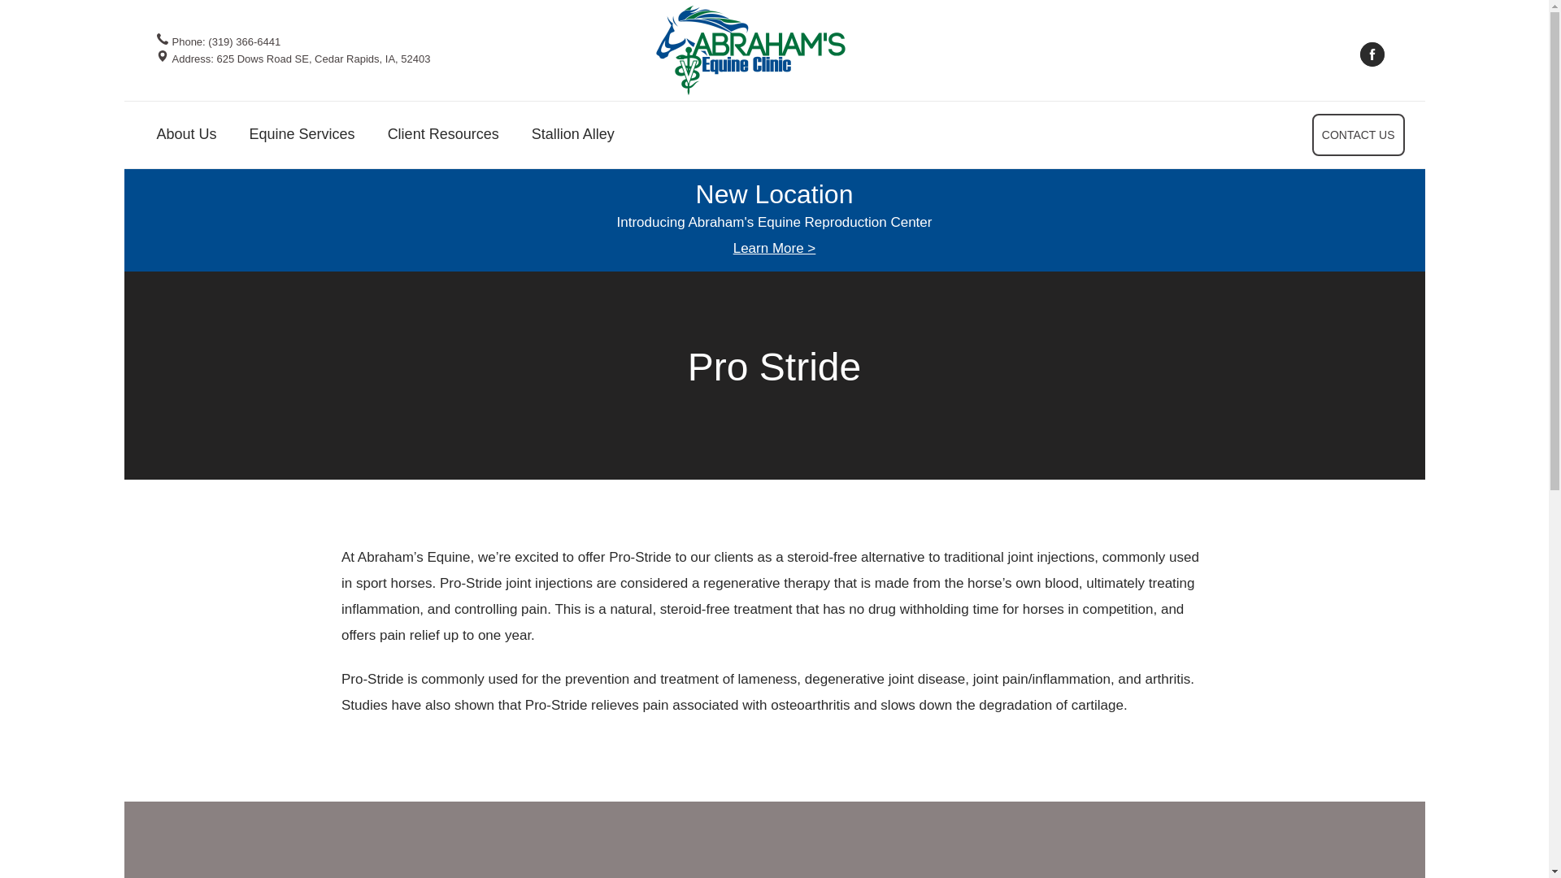 The image size is (1561, 878). I want to click on Address: 625 Dows Road SE, Cedar Rapids, IA, 52403, so click(1371, 54).